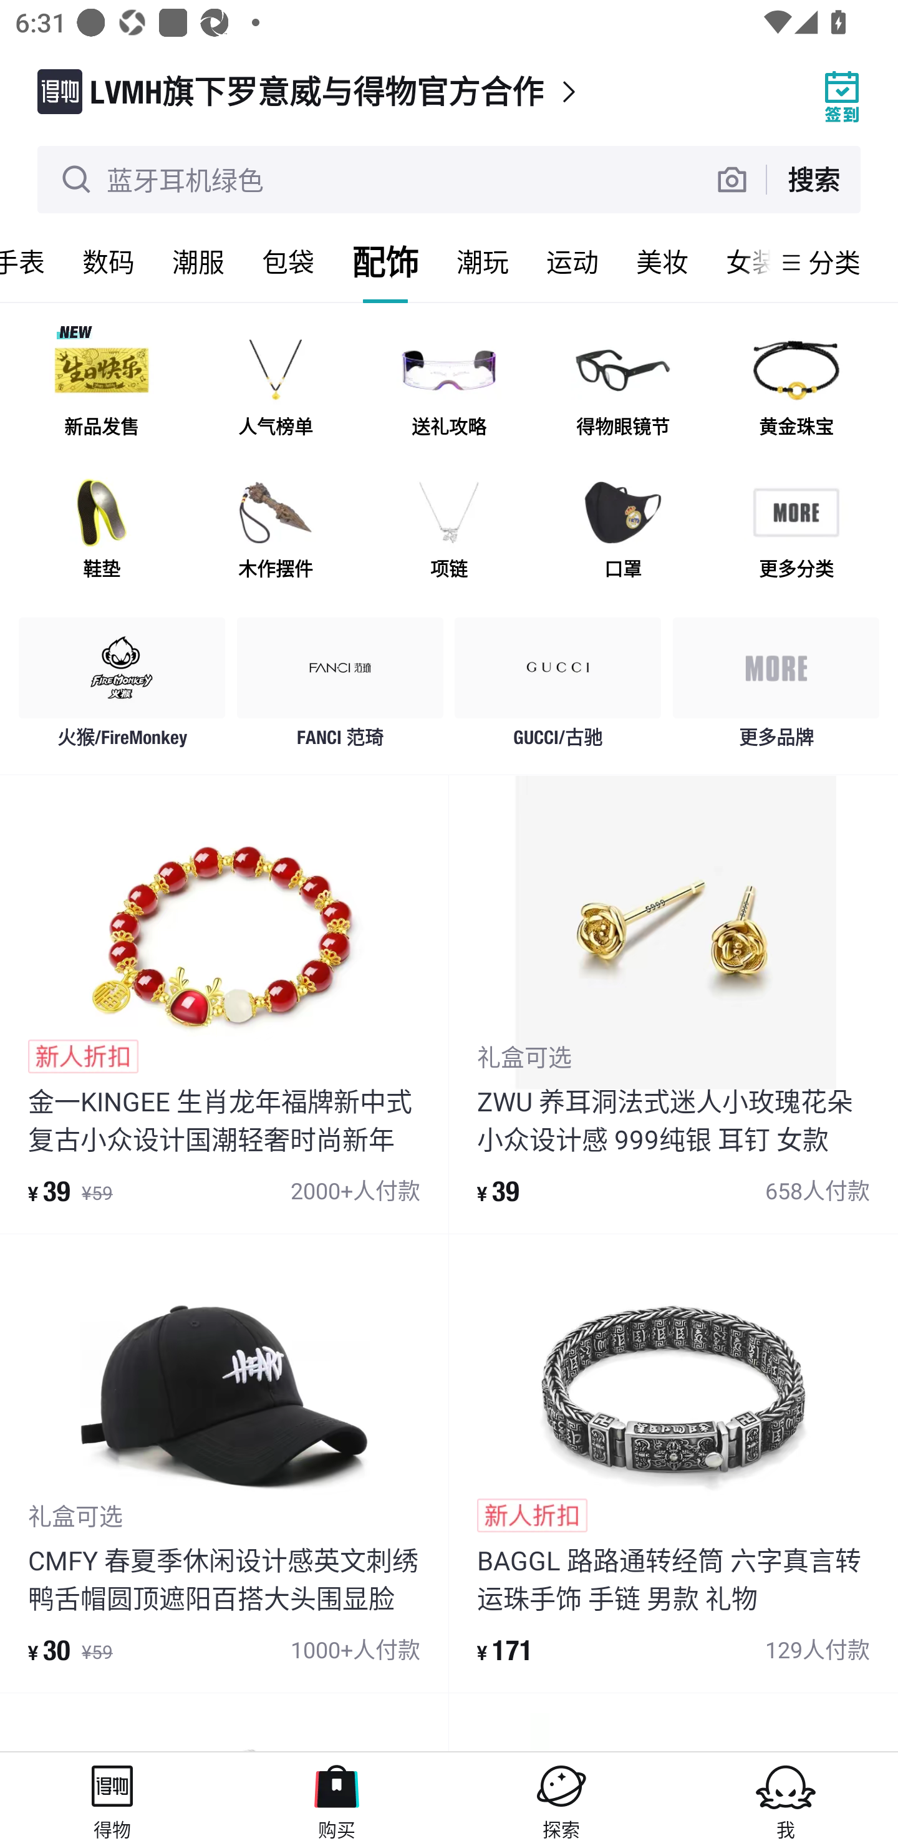 The height and width of the screenshot is (1846, 898). I want to click on 新品发售, so click(102, 389).